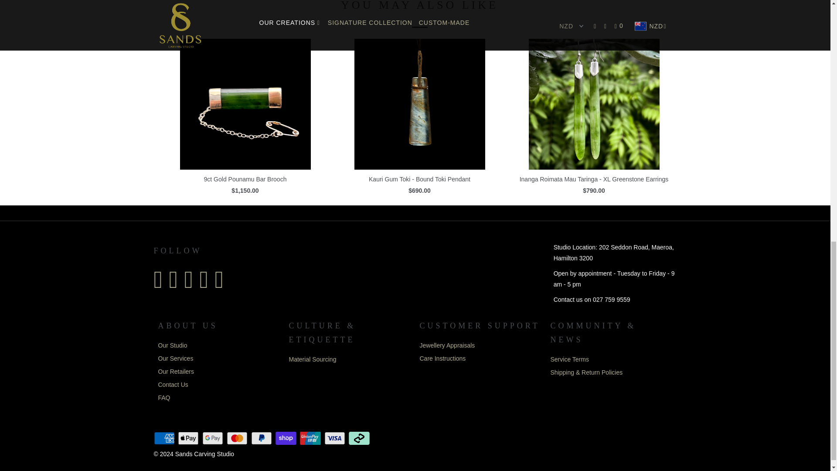 The image size is (837, 471). Describe the element at coordinates (262, 438) in the screenshot. I see `PayPal` at that location.